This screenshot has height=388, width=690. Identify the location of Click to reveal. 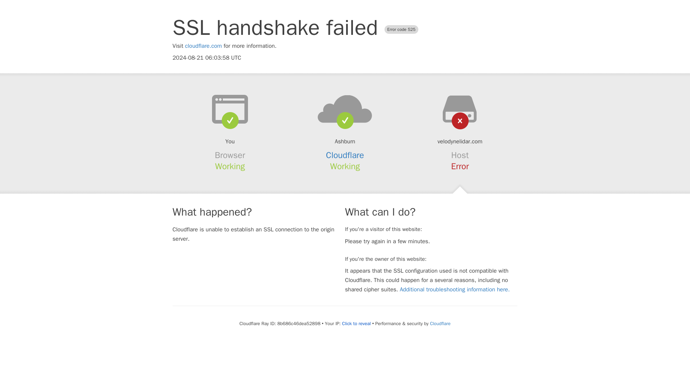
(356, 324).